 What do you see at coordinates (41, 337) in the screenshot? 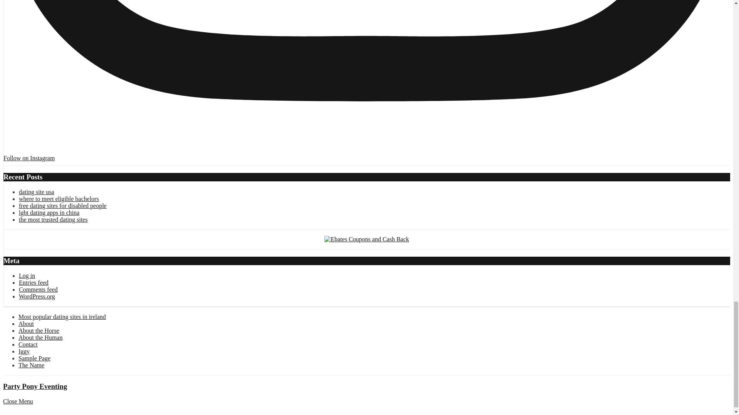
I see `About the Human` at bounding box center [41, 337].